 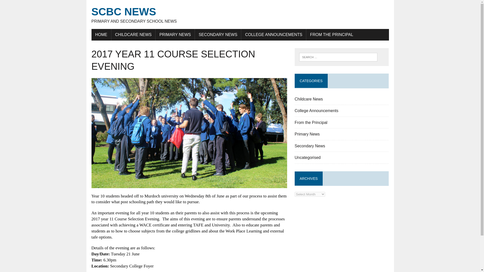 What do you see at coordinates (175, 35) in the screenshot?
I see `Primary News` at bounding box center [175, 35].